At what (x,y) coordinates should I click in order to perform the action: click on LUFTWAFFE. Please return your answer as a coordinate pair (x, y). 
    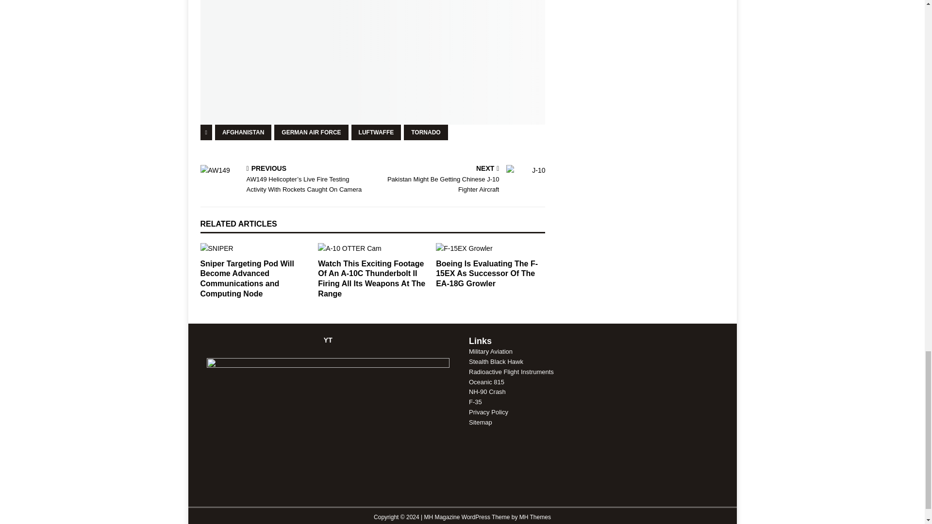
    Looking at the image, I should click on (243, 132).